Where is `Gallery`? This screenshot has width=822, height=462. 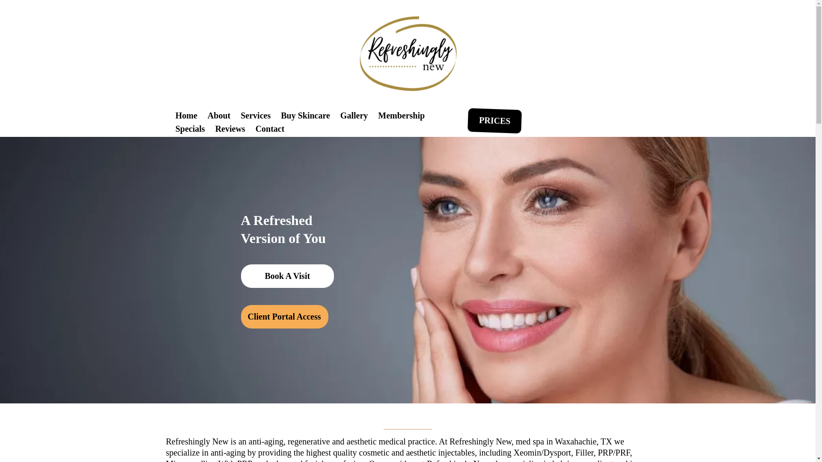
Gallery is located at coordinates (354, 115).